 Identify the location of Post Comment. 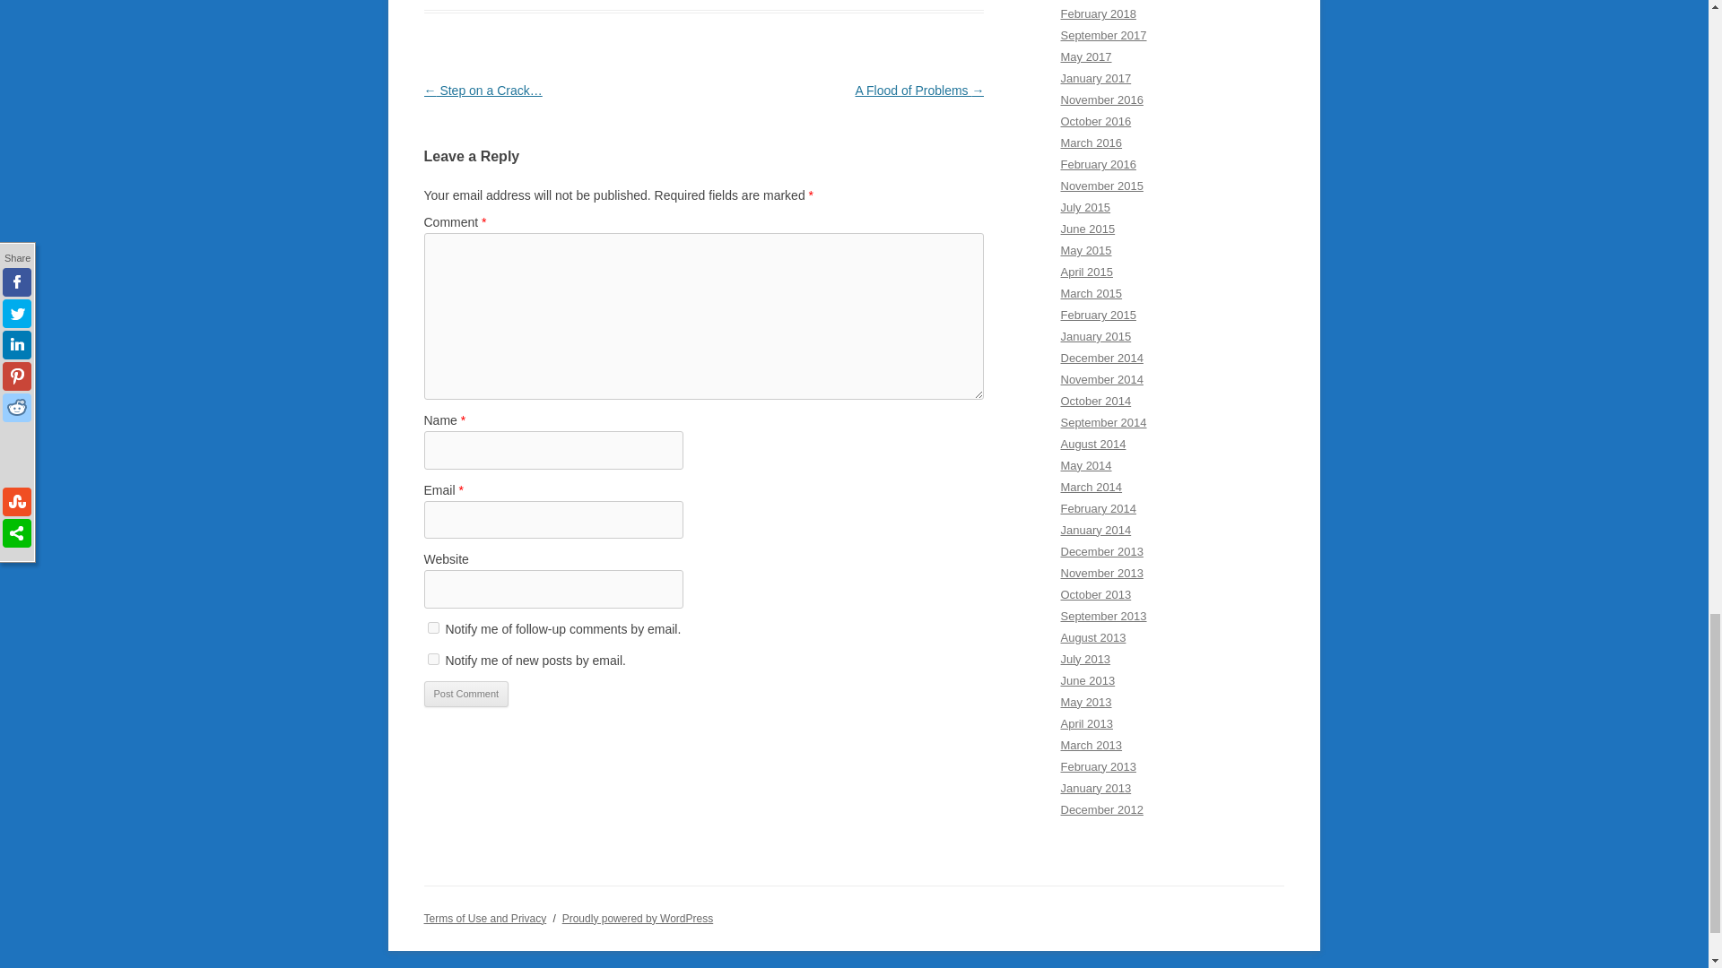
(465, 694).